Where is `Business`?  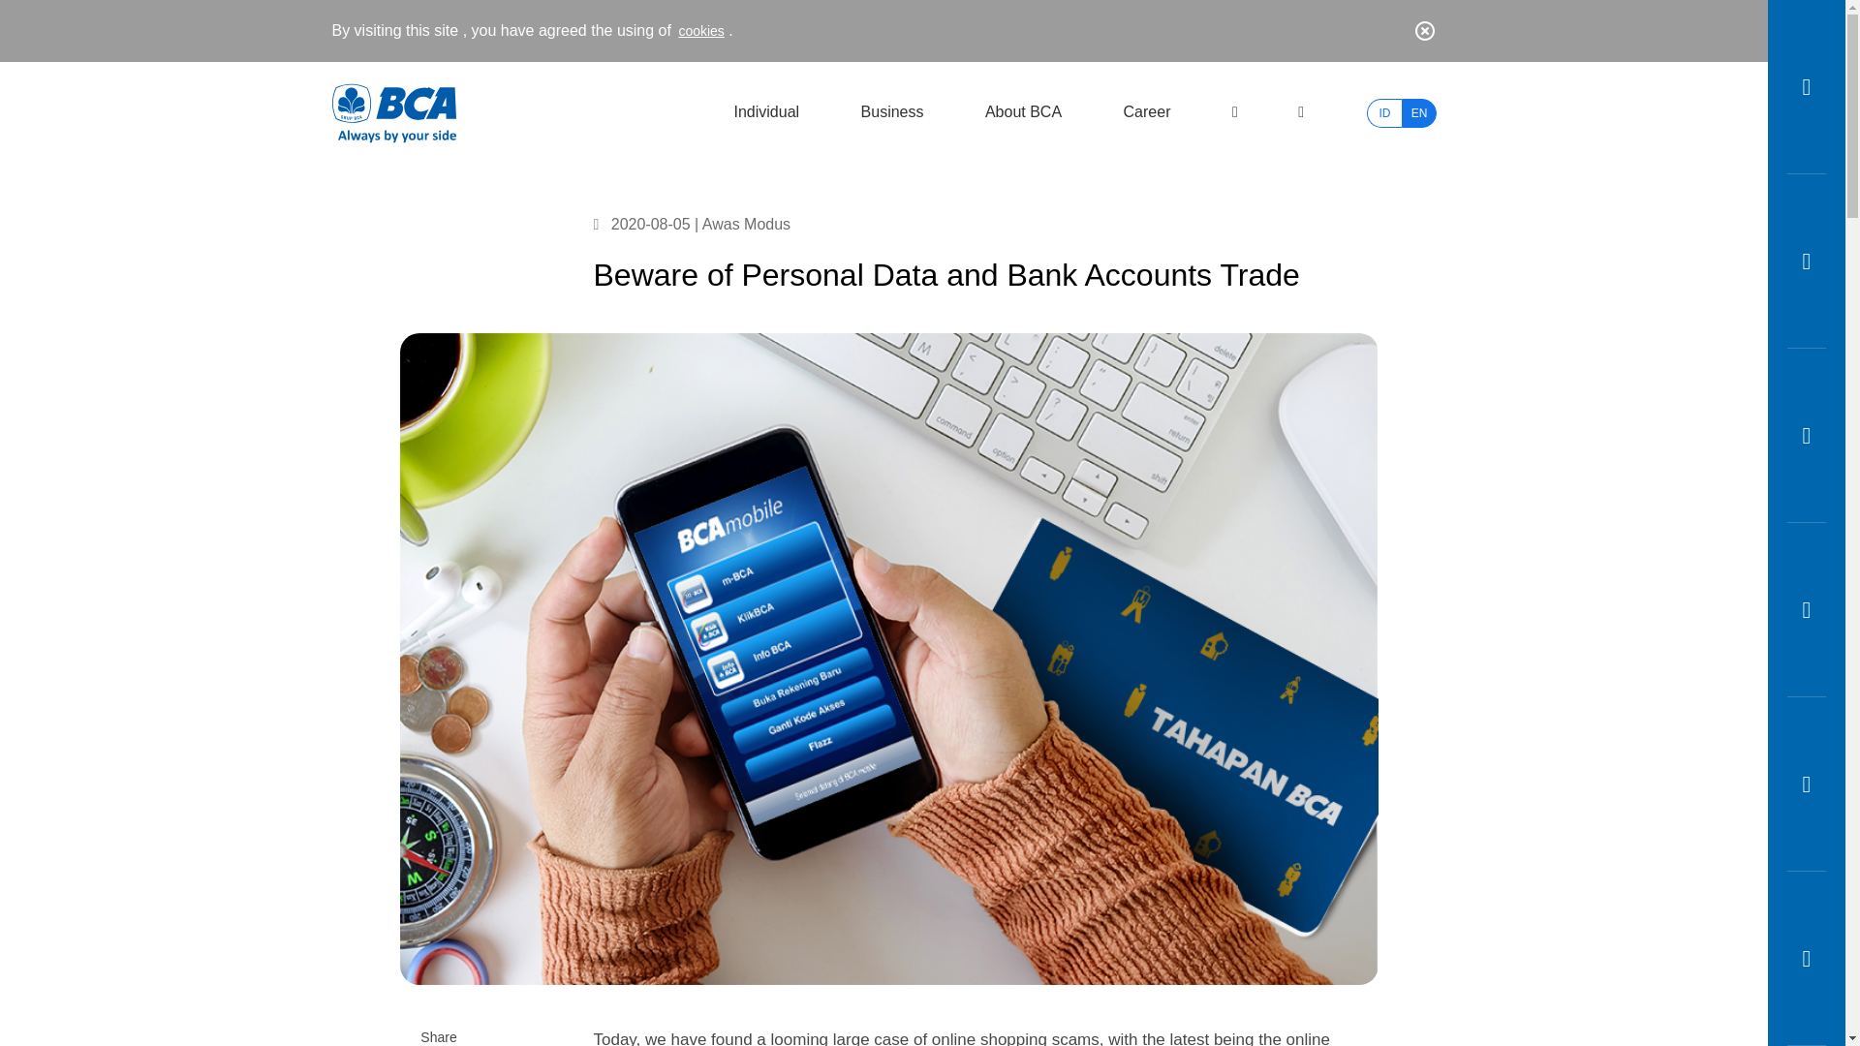
Business is located at coordinates (891, 120).